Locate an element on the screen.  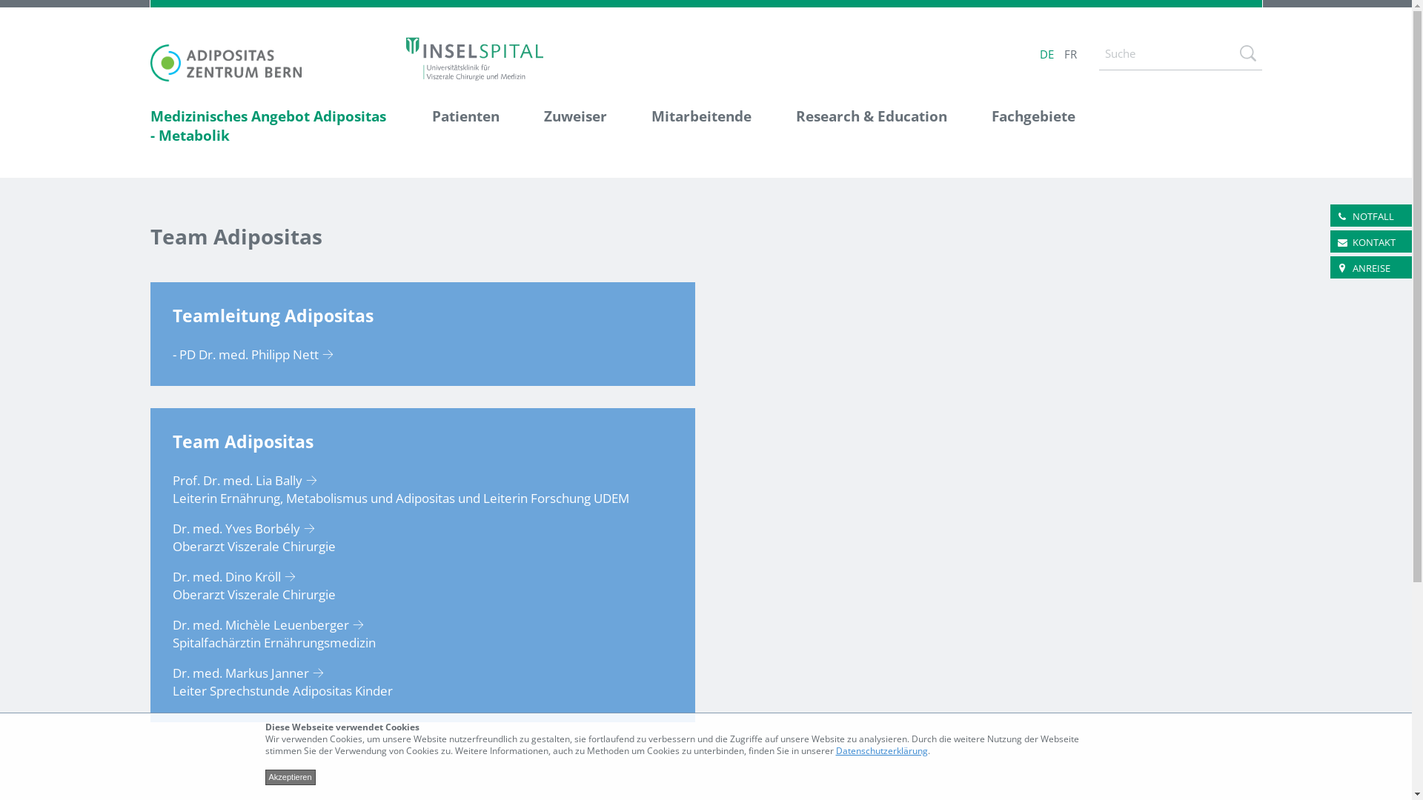
Zuweiser is located at coordinates (575, 127).